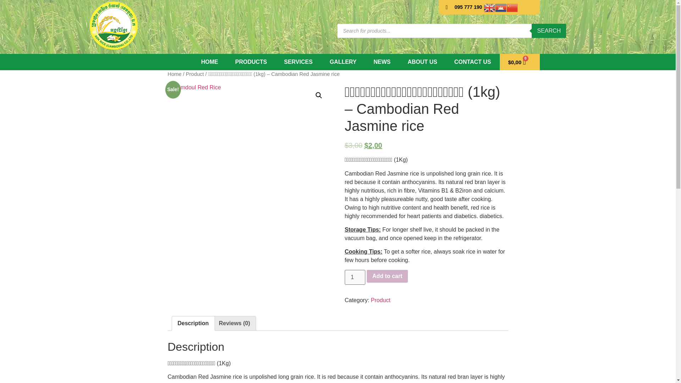  What do you see at coordinates (473, 62) in the screenshot?
I see `CONTACT US` at bounding box center [473, 62].